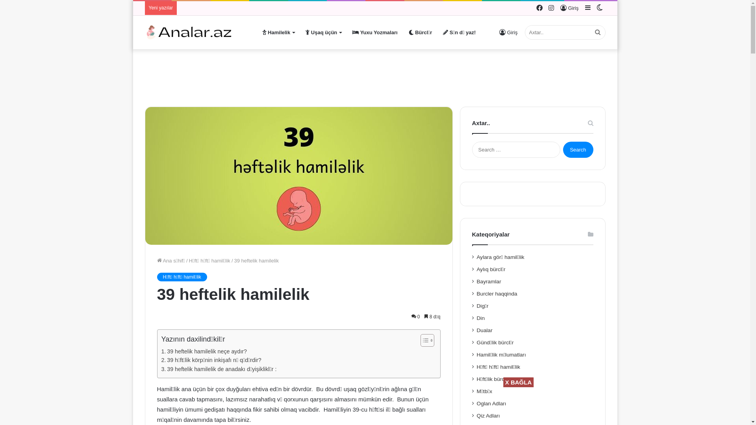 This screenshot has width=756, height=425. Describe the element at coordinates (598, 32) in the screenshot. I see `Axtar..` at that location.